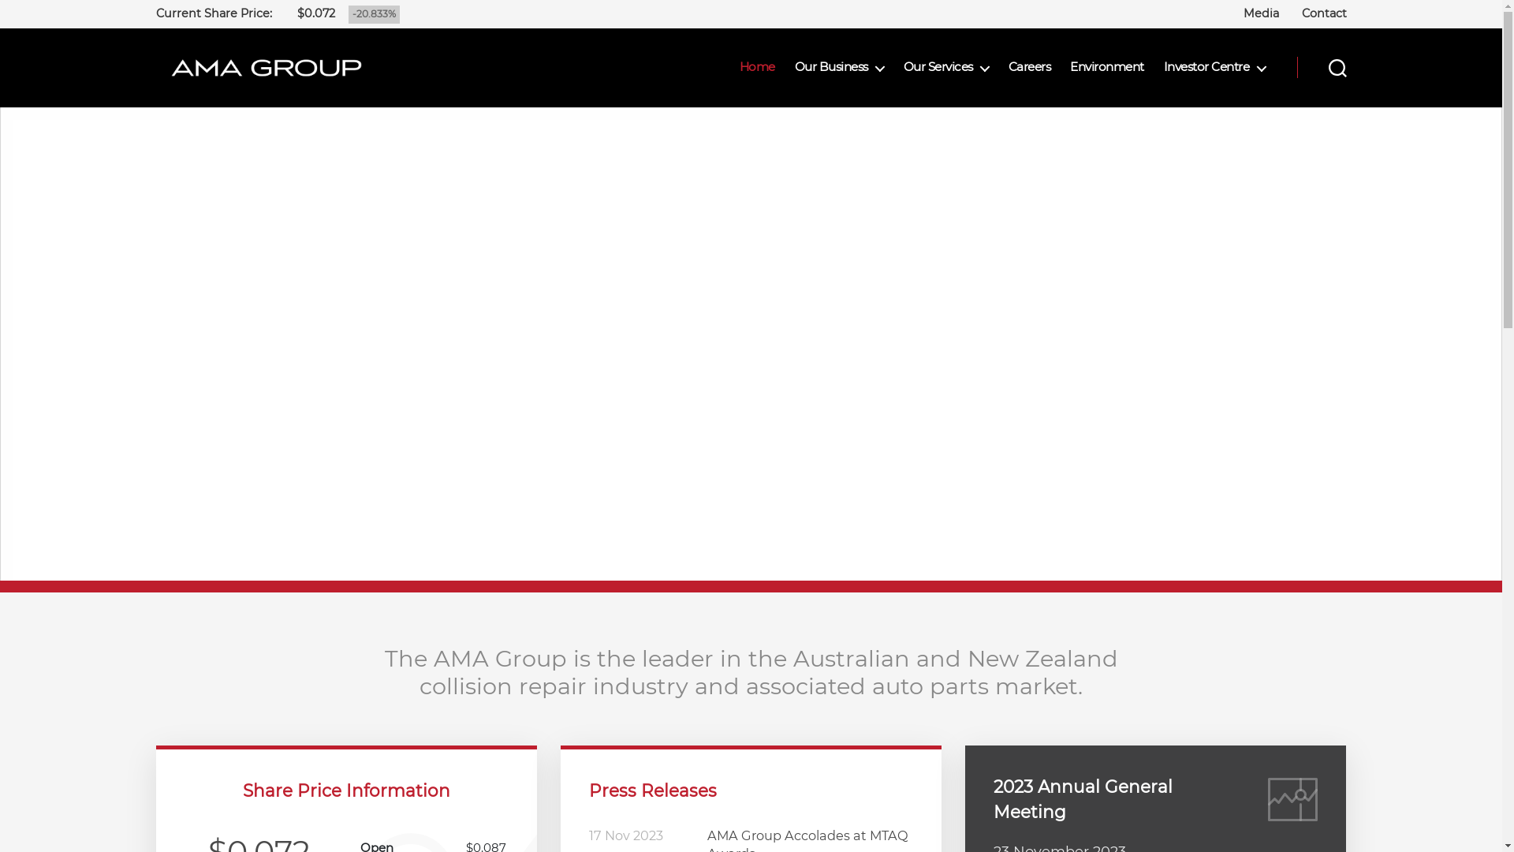  Describe the element at coordinates (839, 67) in the screenshot. I see `Our Business` at that location.